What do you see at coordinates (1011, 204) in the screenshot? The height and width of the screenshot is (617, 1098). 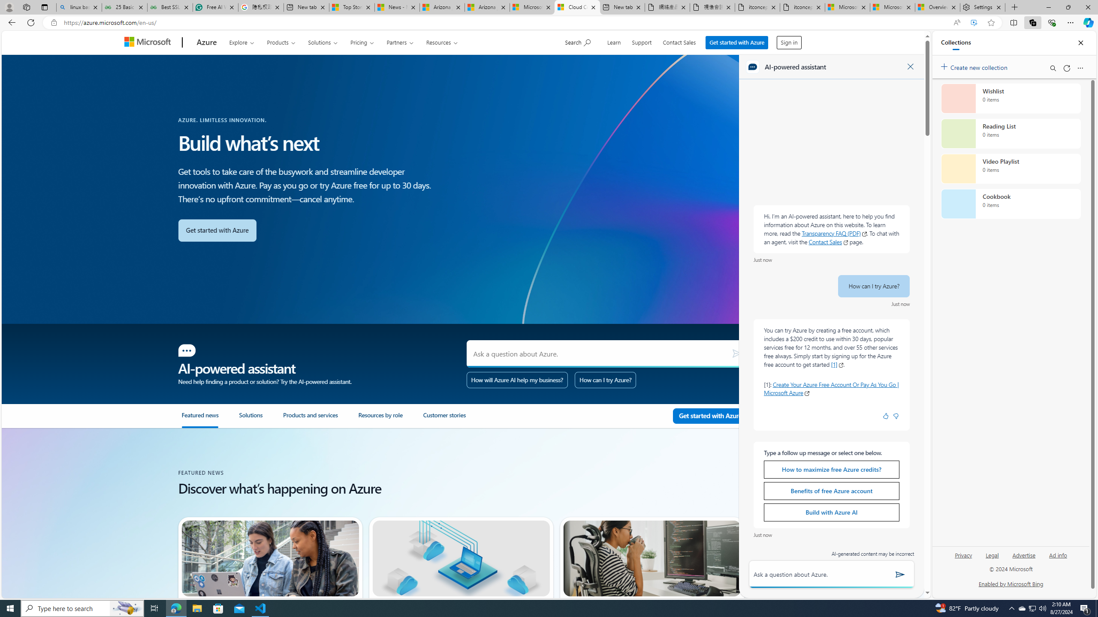 I see `Cookbook collection, 0 items` at bounding box center [1011, 204].